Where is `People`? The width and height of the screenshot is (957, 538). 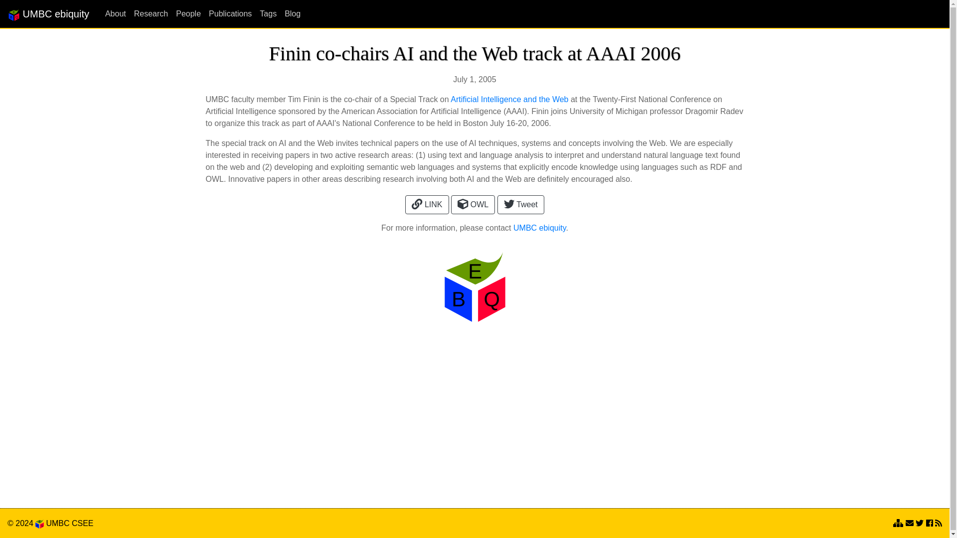 People is located at coordinates (184, 13).